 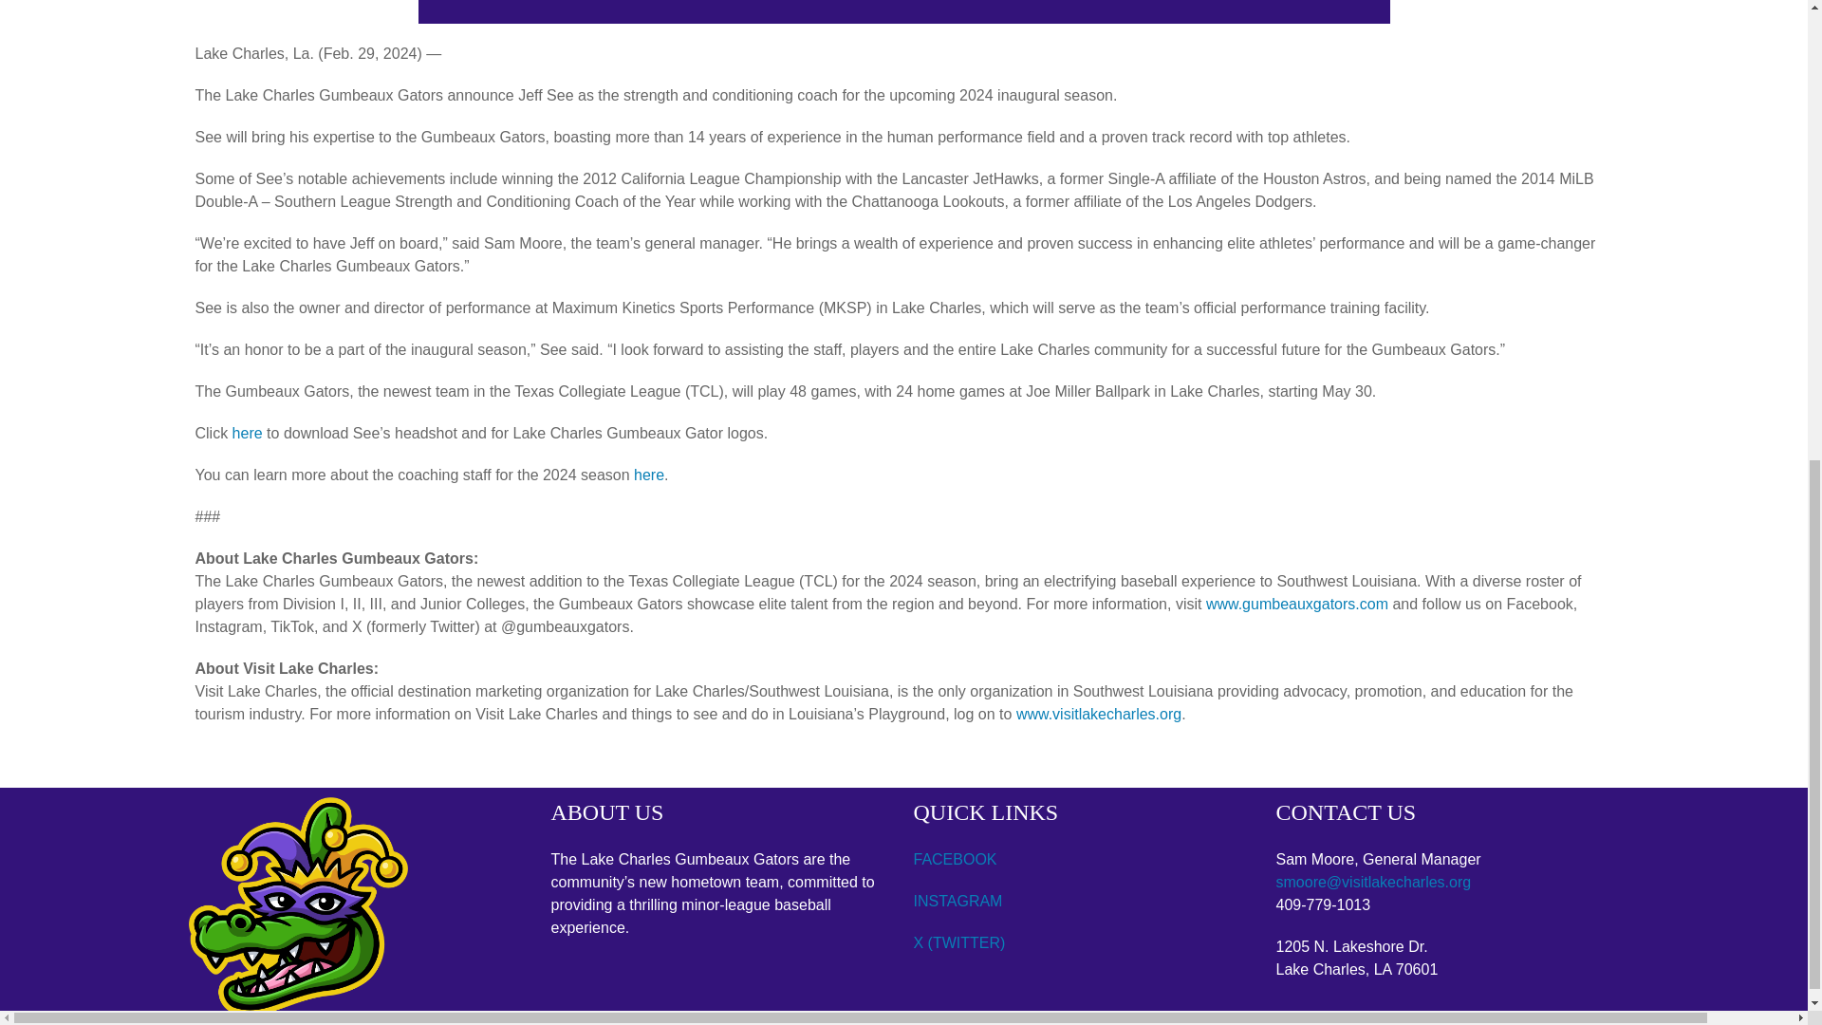 What do you see at coordinates (1099, 714) in the screenshot?
I see `www.visitlakecharles.org` at bounding box center [1099, 714].